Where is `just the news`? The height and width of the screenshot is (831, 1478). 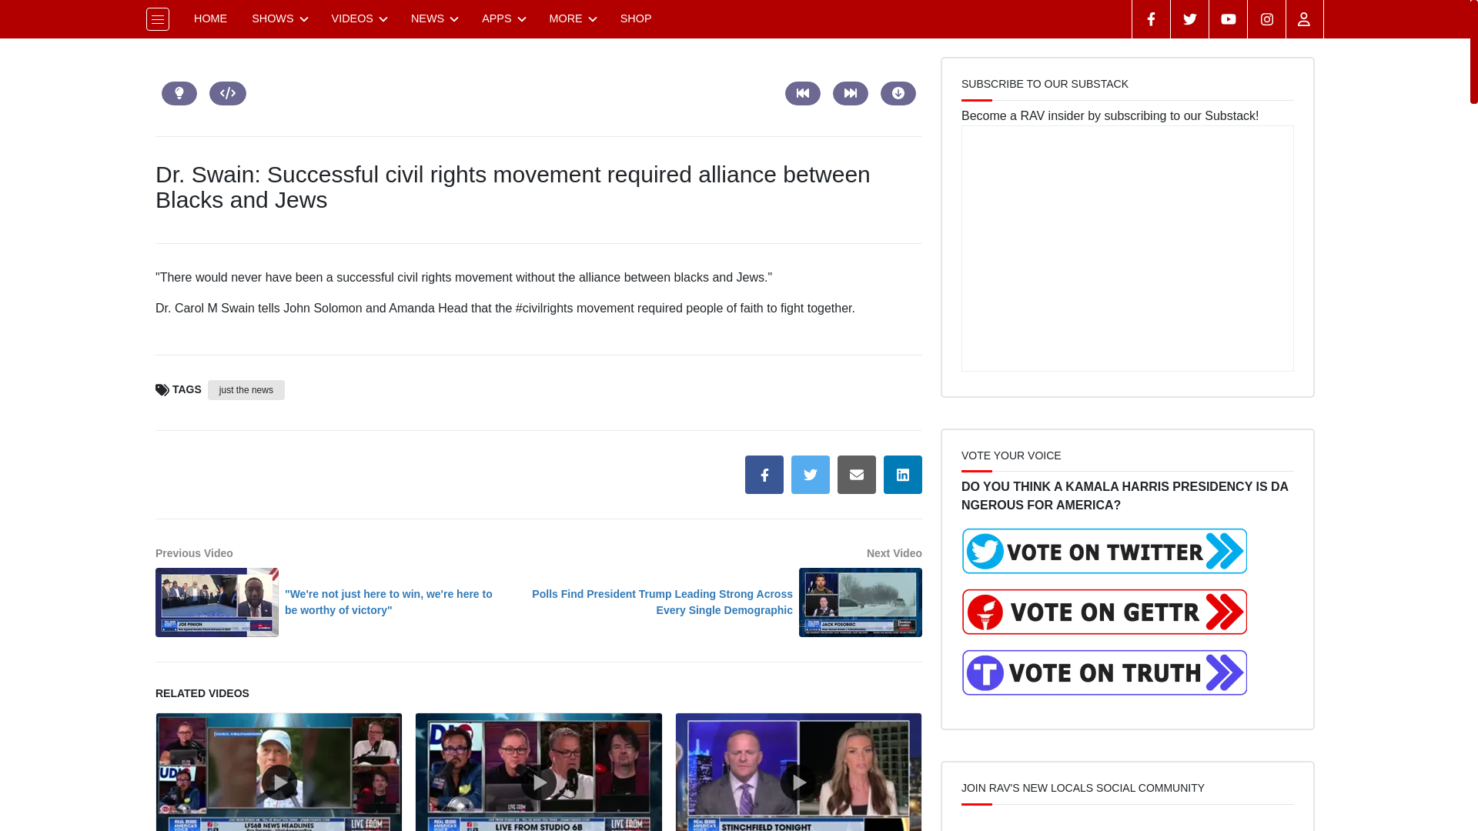
just the news is located at coordinates (246, 389).